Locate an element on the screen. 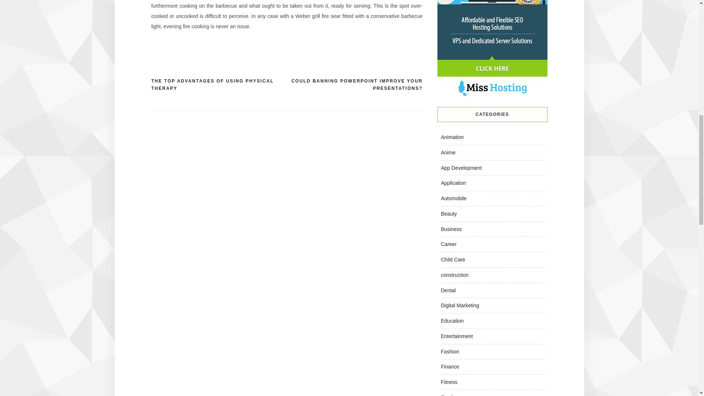 The image size is (704, 396). Education is located at coordinates (452, 321).